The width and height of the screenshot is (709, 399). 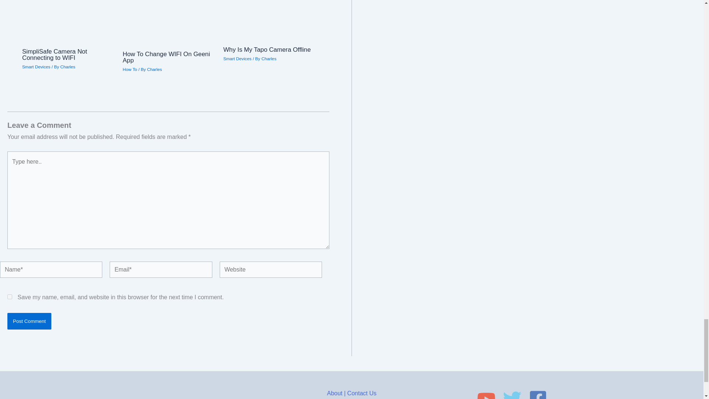 What do you see at coordinates (130, 69) in the screenshot?
I see `How To` at bounding box center [130, 69].